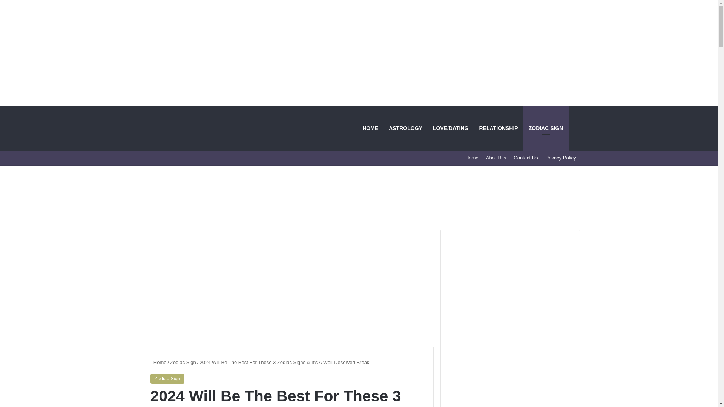 The image size is (724, 407). Describe the element at coordinates (167, 379) in the screenshot. I see `Zodiac Sign` at that location.